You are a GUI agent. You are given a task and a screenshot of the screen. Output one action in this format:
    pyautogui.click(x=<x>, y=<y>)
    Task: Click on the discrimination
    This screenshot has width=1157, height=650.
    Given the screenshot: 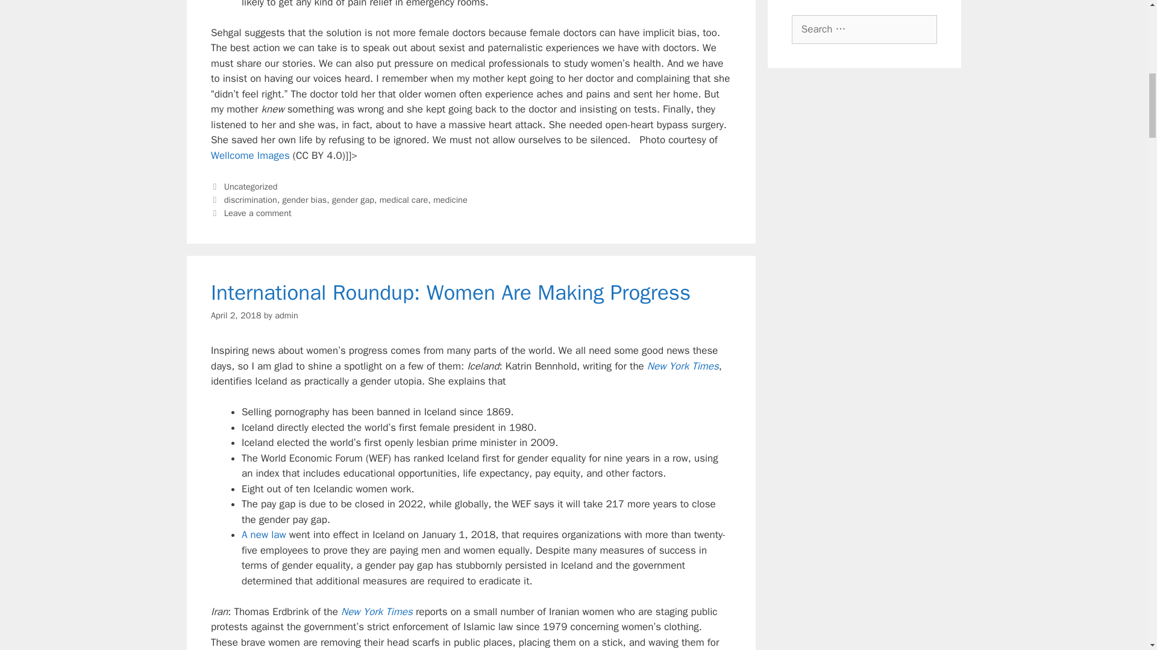 What is the action you would take?
    pyautogui.click(x=251, y=200)
    